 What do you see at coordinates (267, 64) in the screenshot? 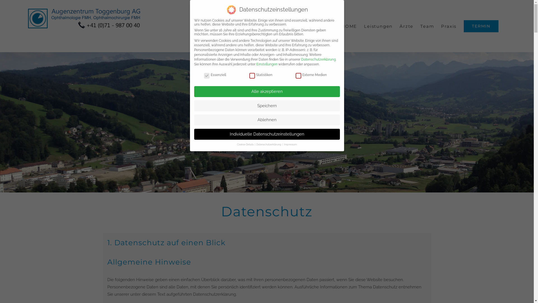
I see `Einstellungen` at bounding box center [267, 64].